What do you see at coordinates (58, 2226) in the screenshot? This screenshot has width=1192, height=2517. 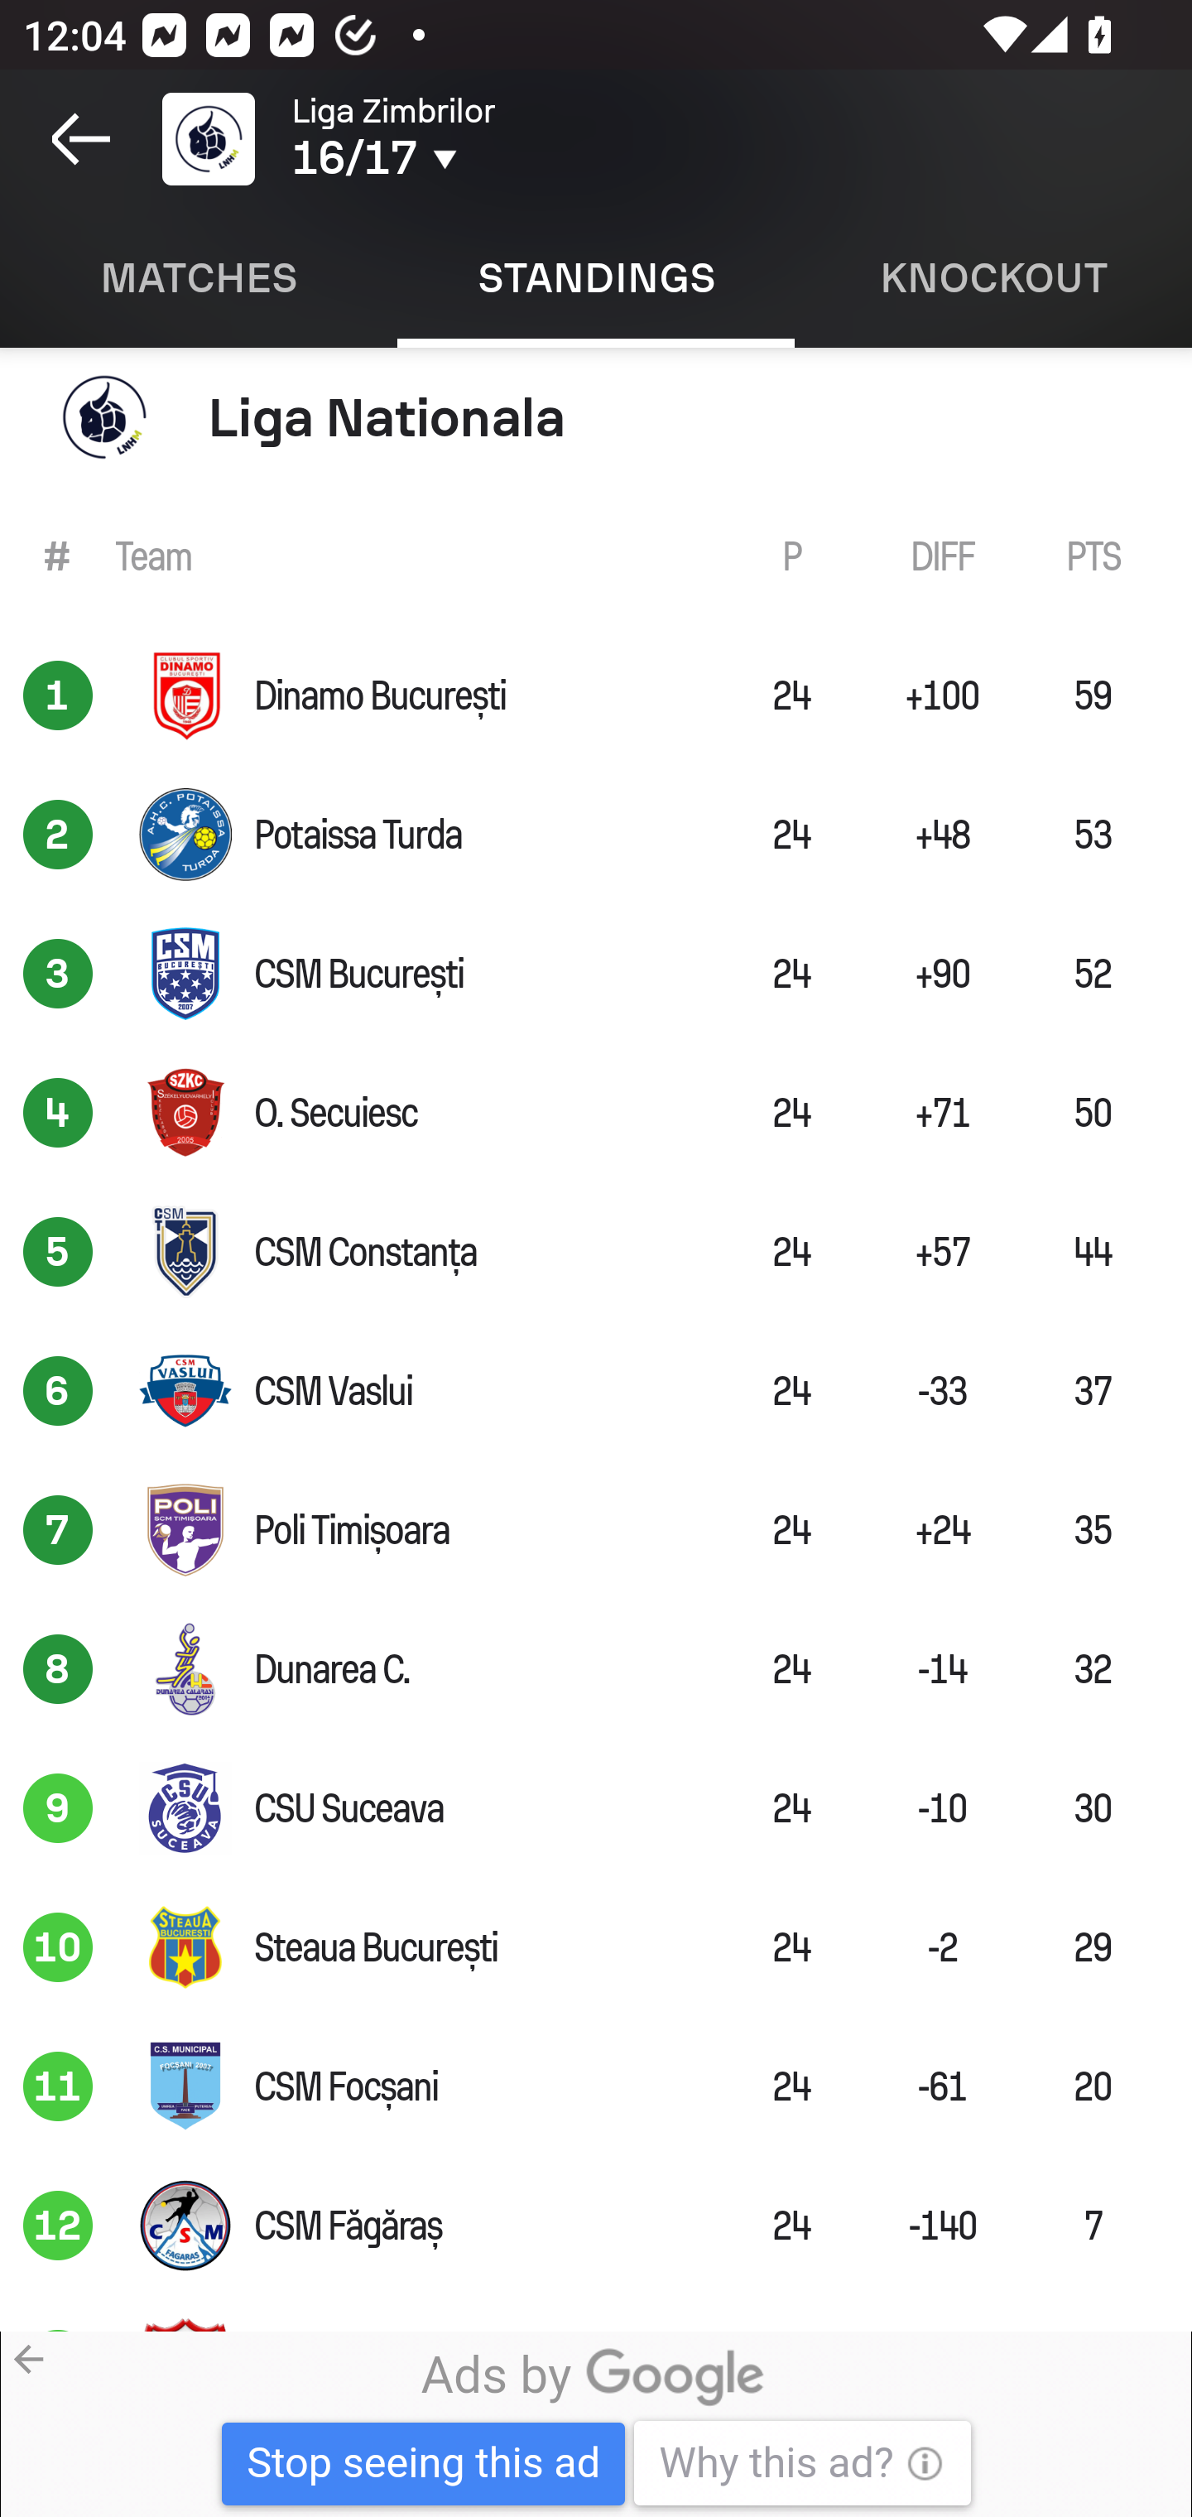 I see `12` at bounding box center [58, 2226].